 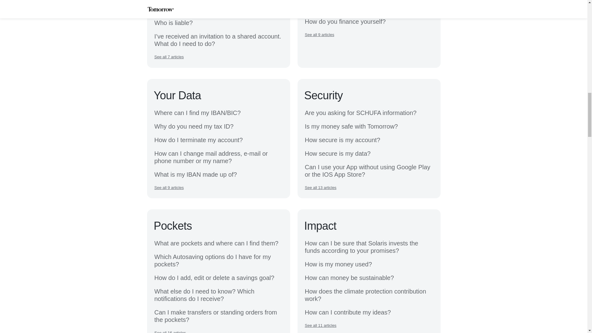 I want to click on Impact, so click(x=320, y=226).